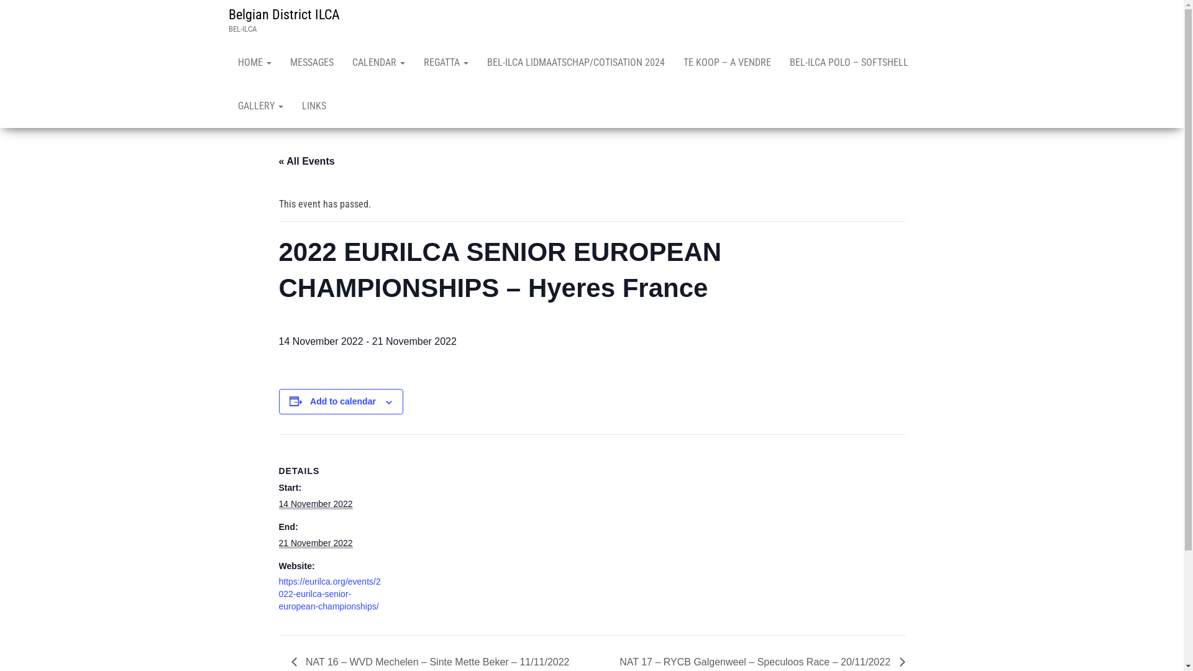 Image resolution: width=1193 pixels, height=671 pixels. I want to click on CALENDAR, so click(379, 63).